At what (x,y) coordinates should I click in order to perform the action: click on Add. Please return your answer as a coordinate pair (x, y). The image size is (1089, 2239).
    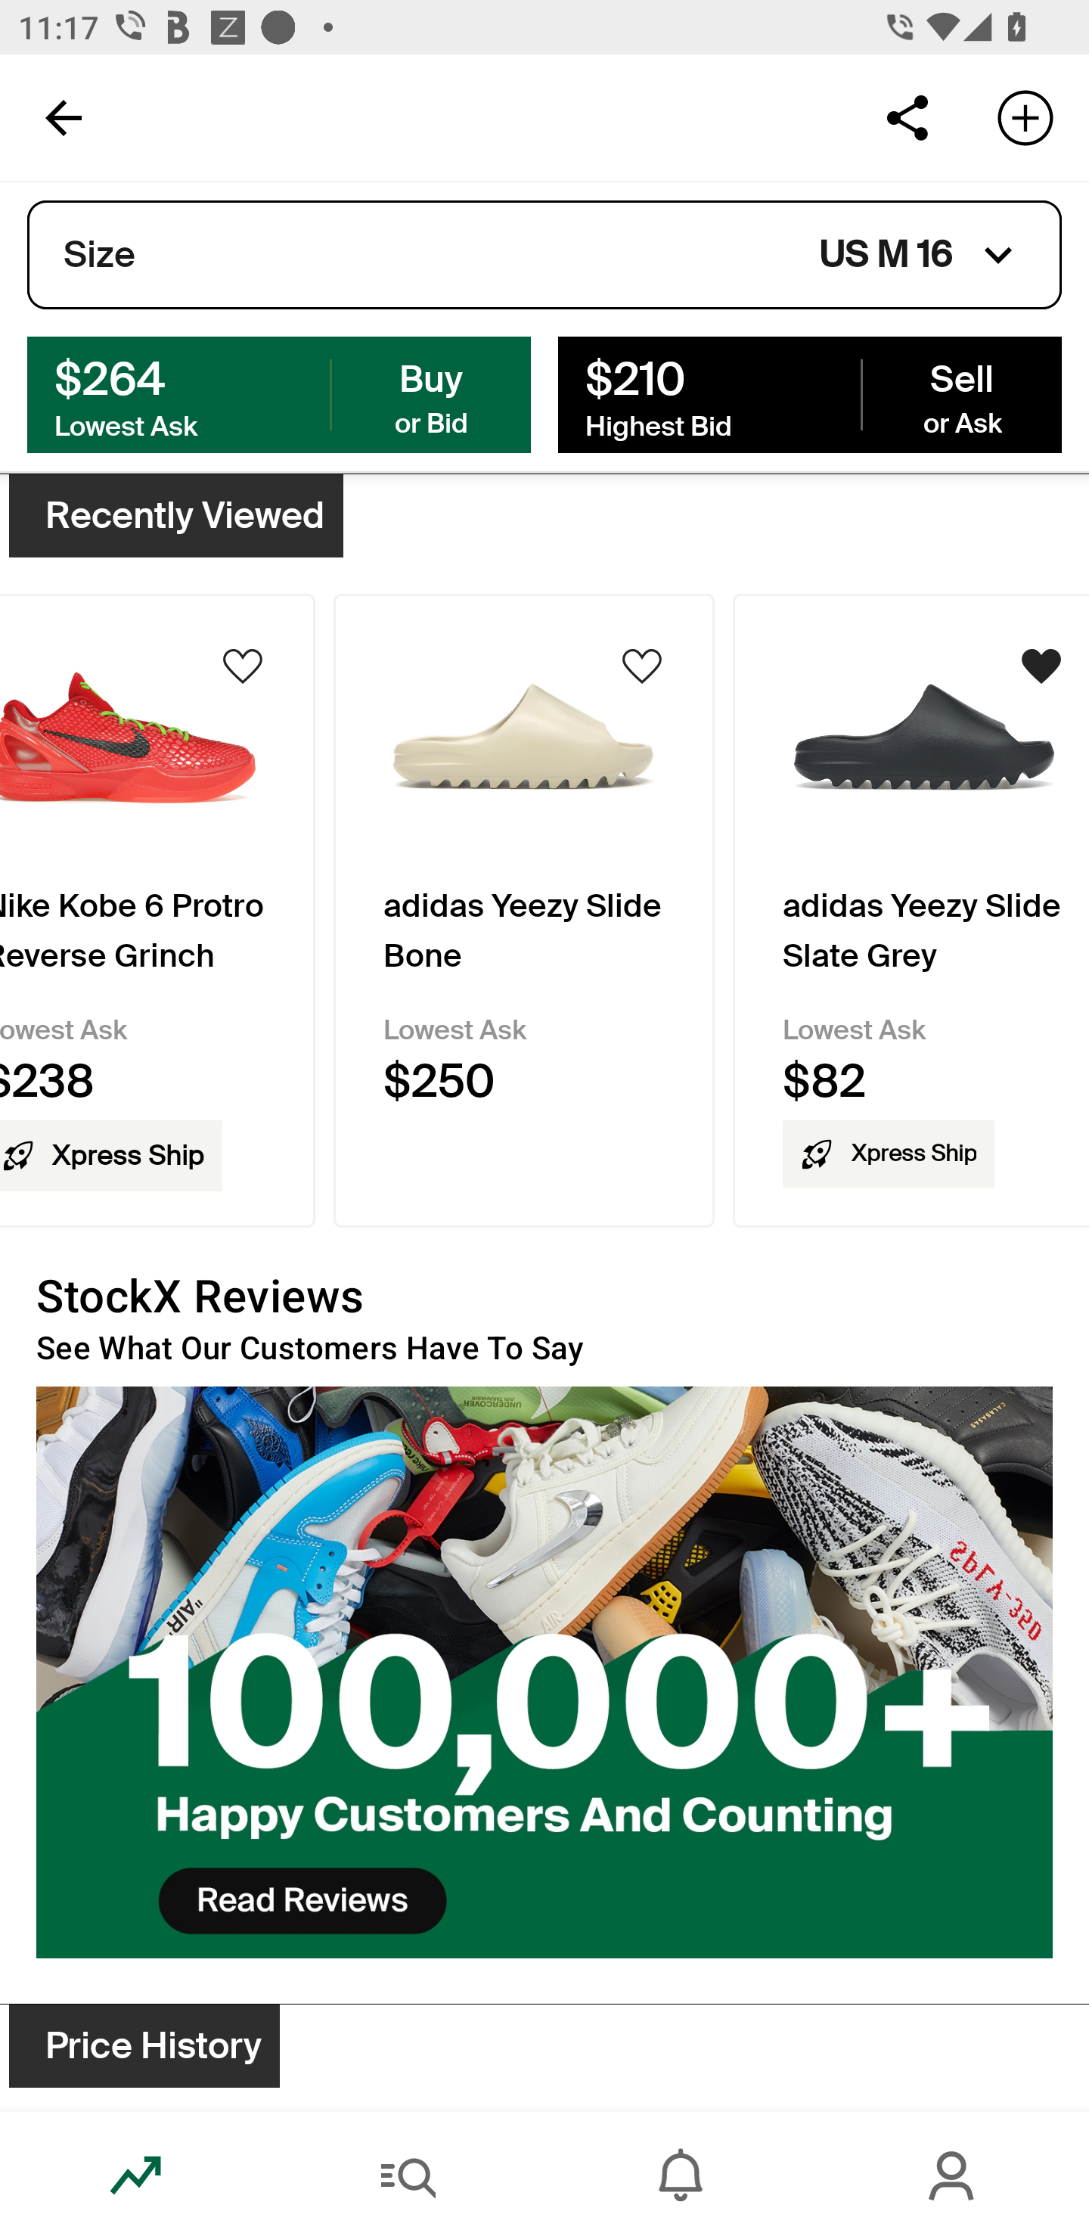
    Looking at the image, I should click on (1025, 116).